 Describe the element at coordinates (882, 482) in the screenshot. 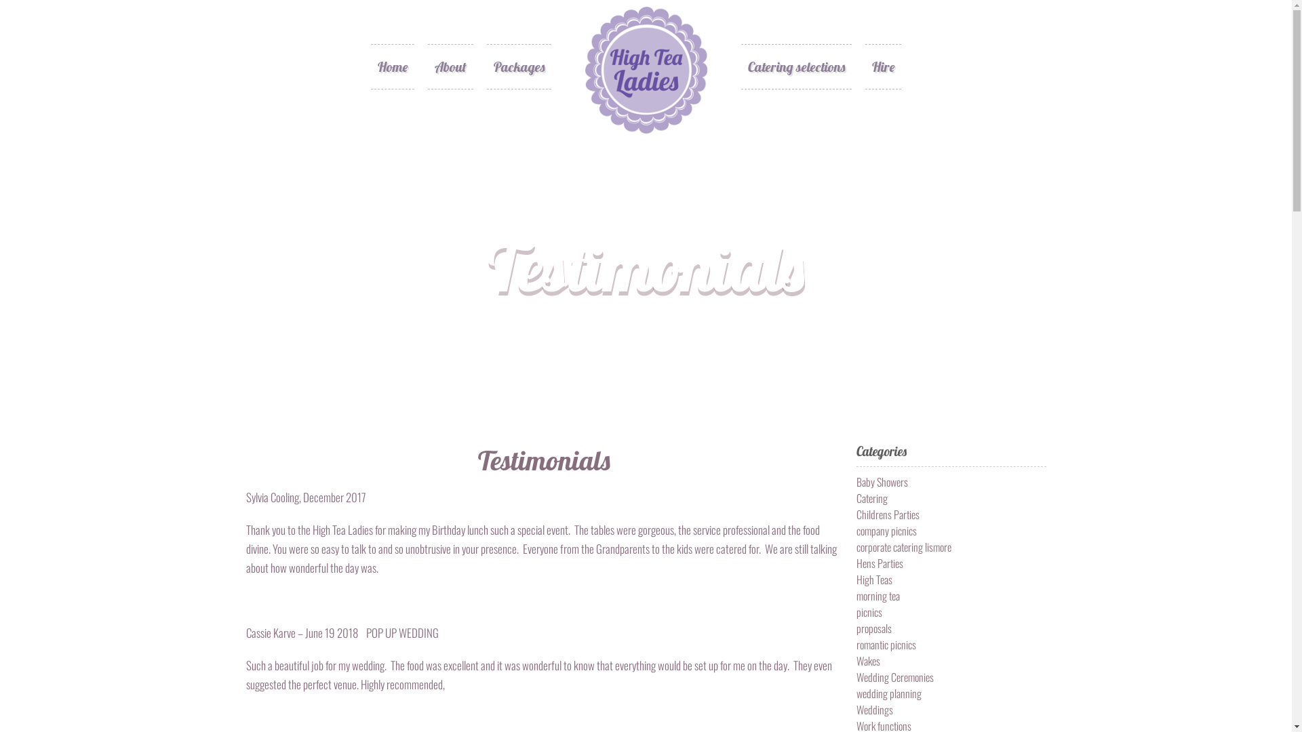

I see `Baby Showers` at that location.